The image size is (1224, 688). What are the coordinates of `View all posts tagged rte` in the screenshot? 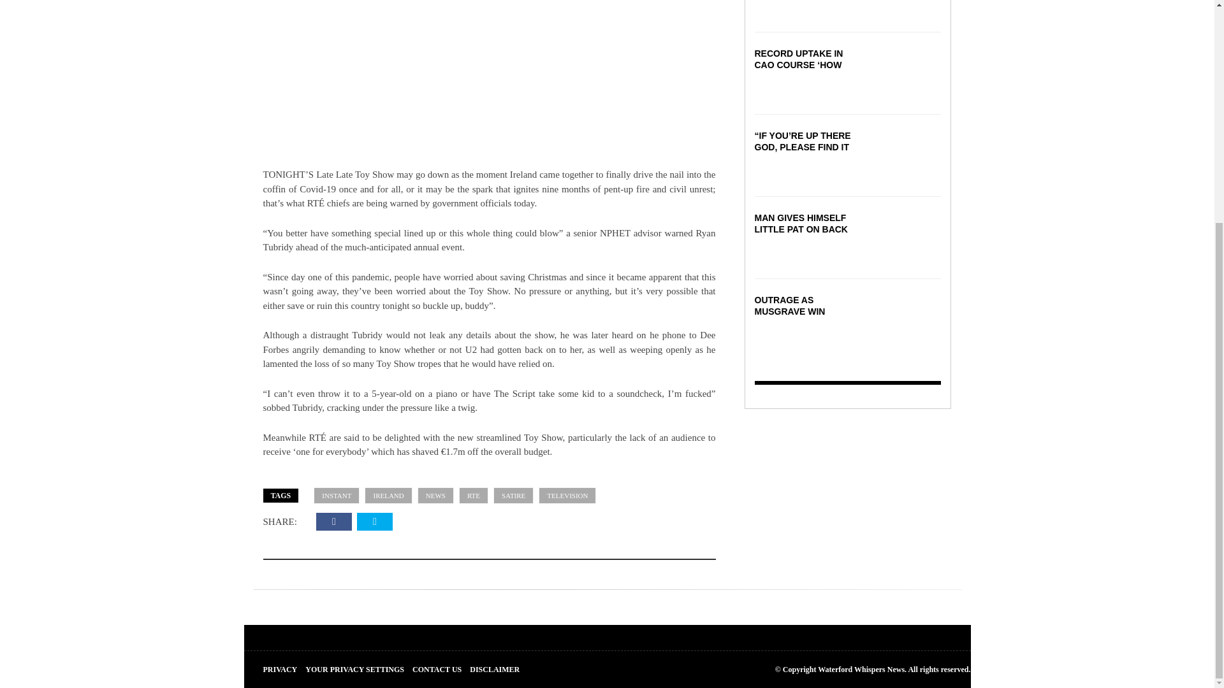 It's located at (474, 496).